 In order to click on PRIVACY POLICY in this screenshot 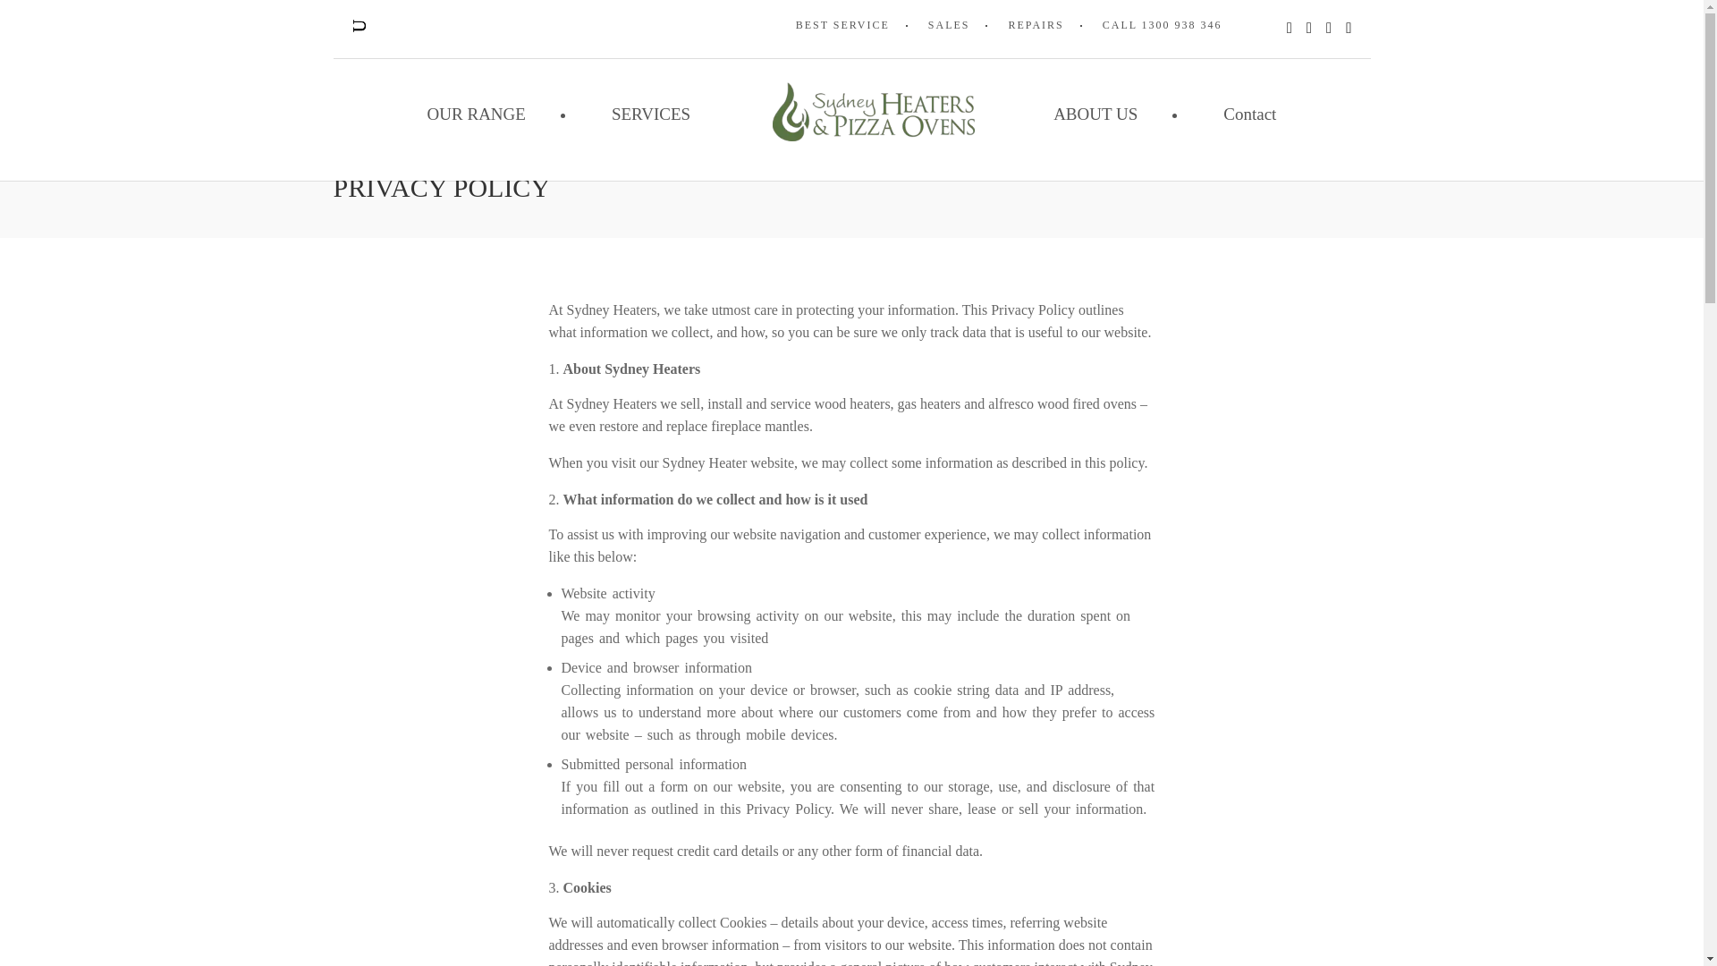, I will do `click(464, 133)`.